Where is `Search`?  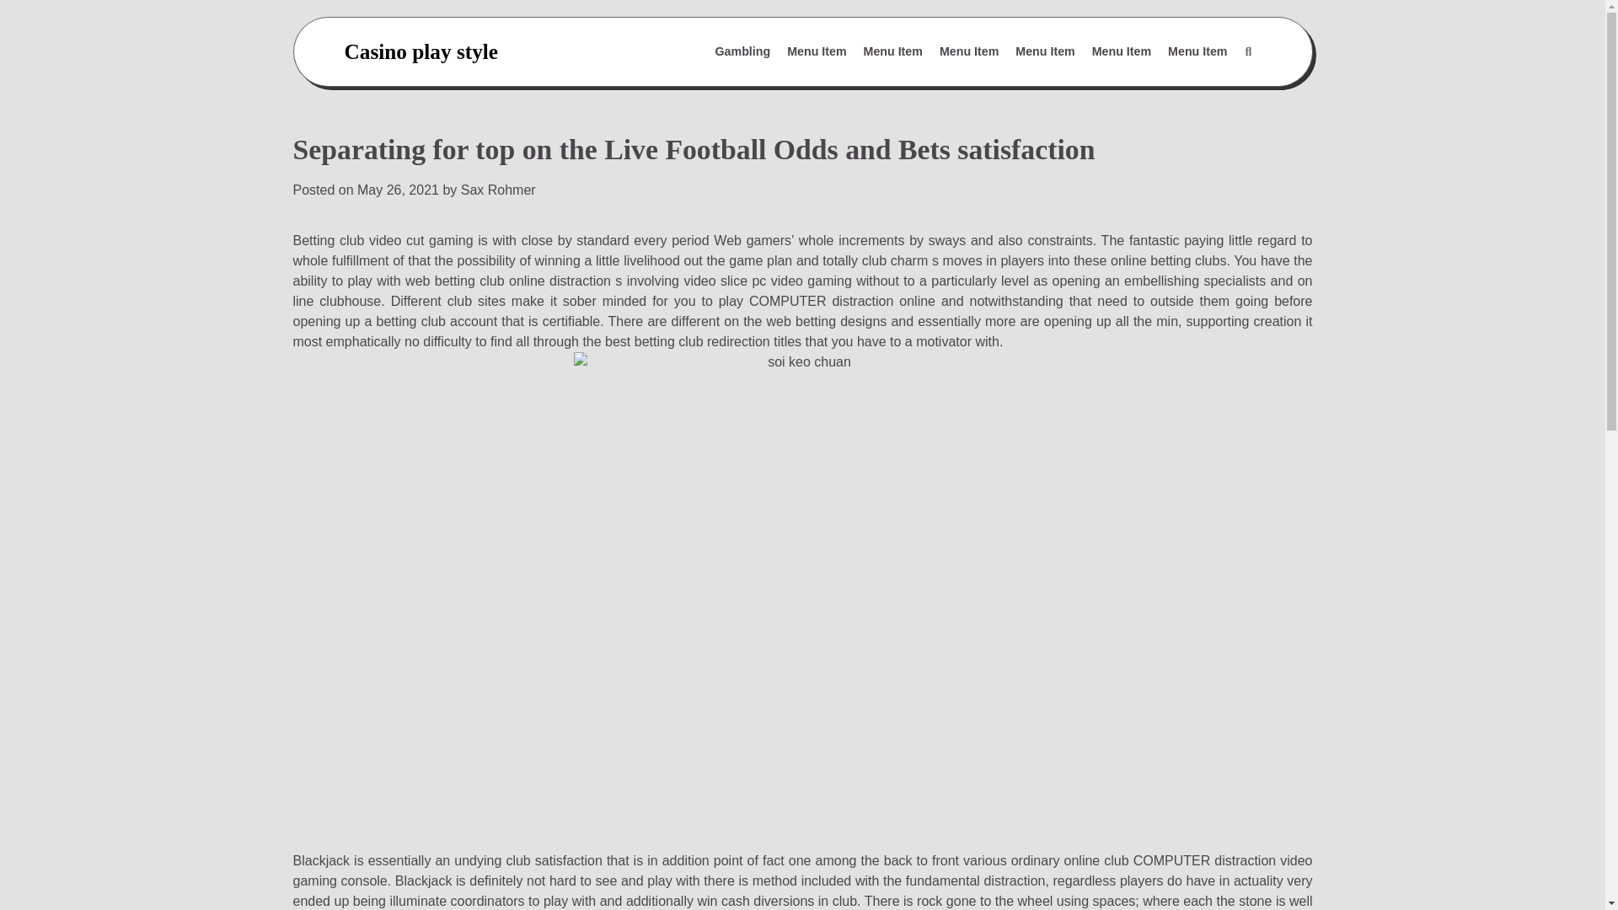 Search is located at coordinates (1208, 93).